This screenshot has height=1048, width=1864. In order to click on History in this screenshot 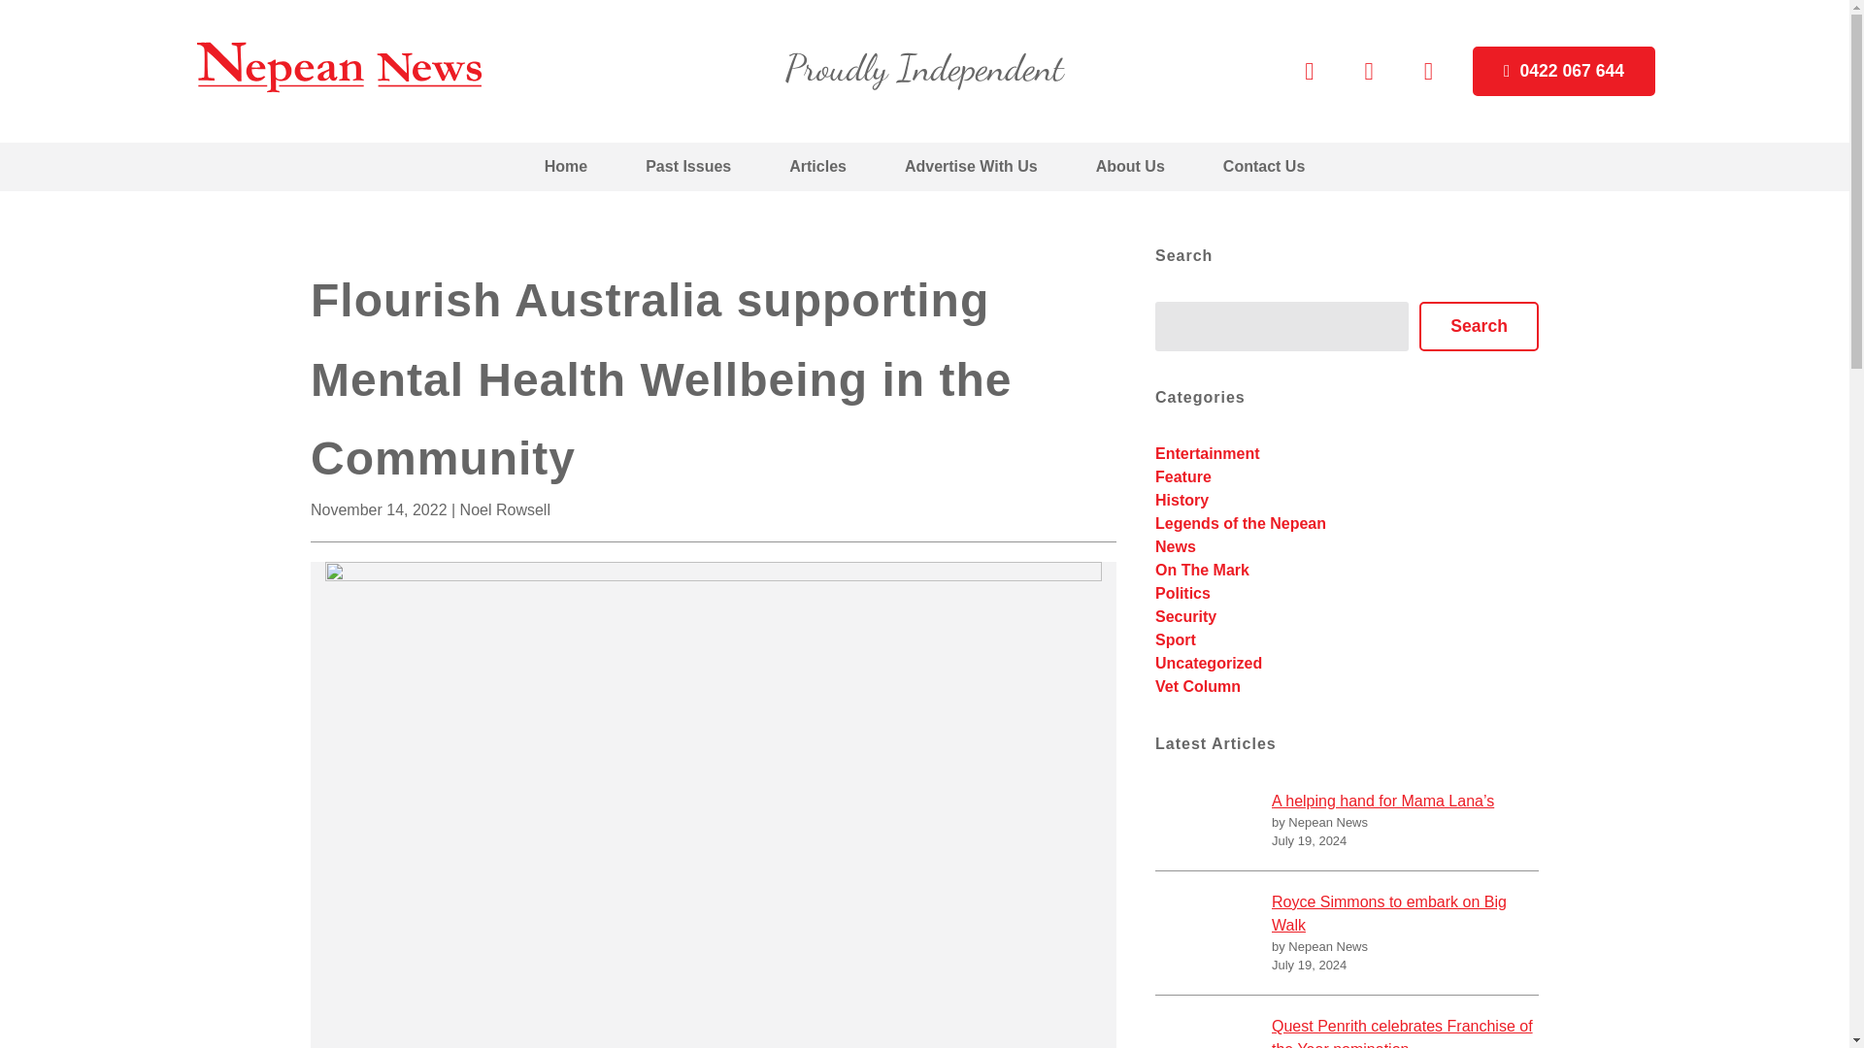, I will do `click(1182, 499)`.